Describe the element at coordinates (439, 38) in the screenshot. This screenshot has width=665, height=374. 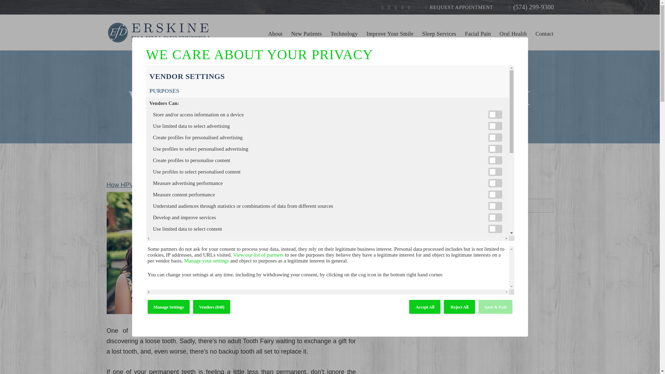
I see `Sleep Services` at that location.